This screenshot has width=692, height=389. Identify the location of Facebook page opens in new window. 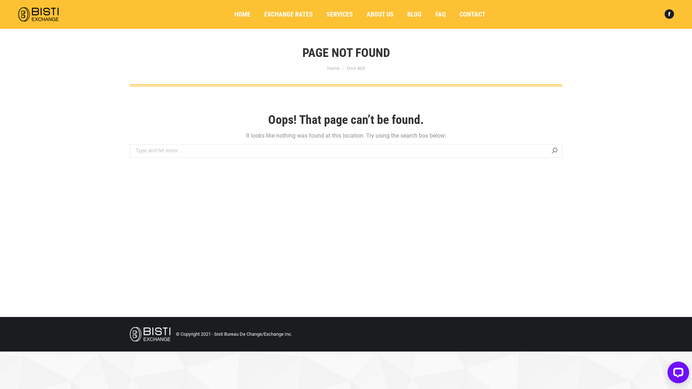
(669, 14).